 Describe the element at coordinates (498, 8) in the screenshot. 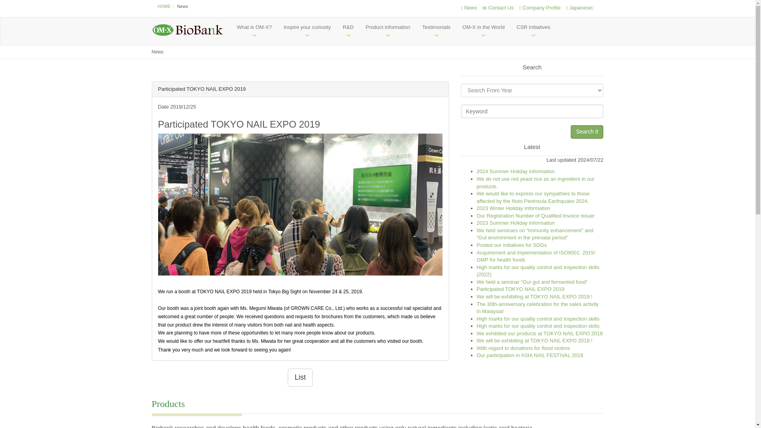

I see `Contact Us` at that location.